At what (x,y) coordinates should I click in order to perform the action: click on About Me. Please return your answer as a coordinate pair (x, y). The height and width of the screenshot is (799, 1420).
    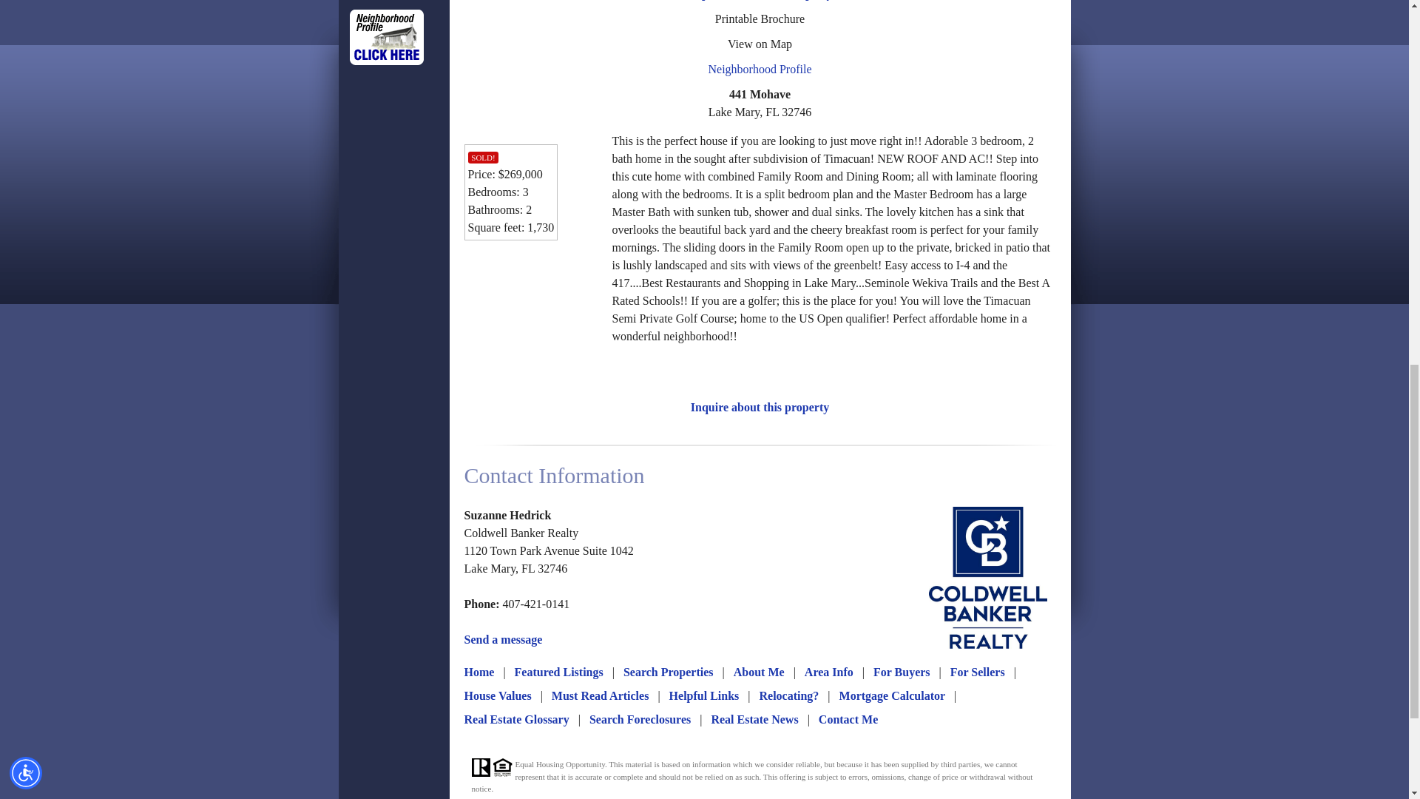
    Looking at the image, I should click on (759, 672).